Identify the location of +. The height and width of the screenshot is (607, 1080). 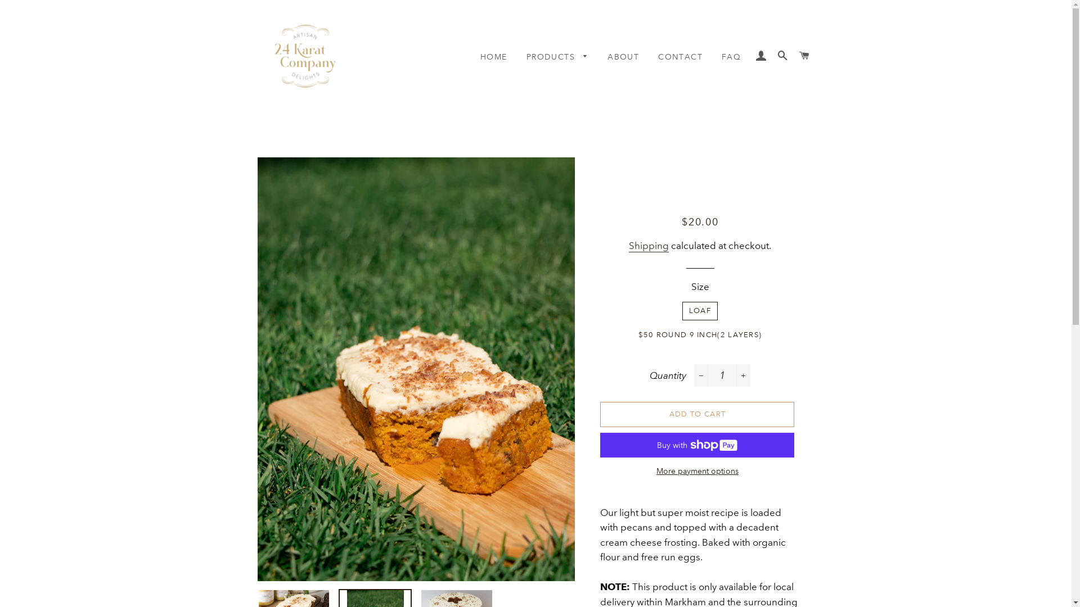
(744, 375).